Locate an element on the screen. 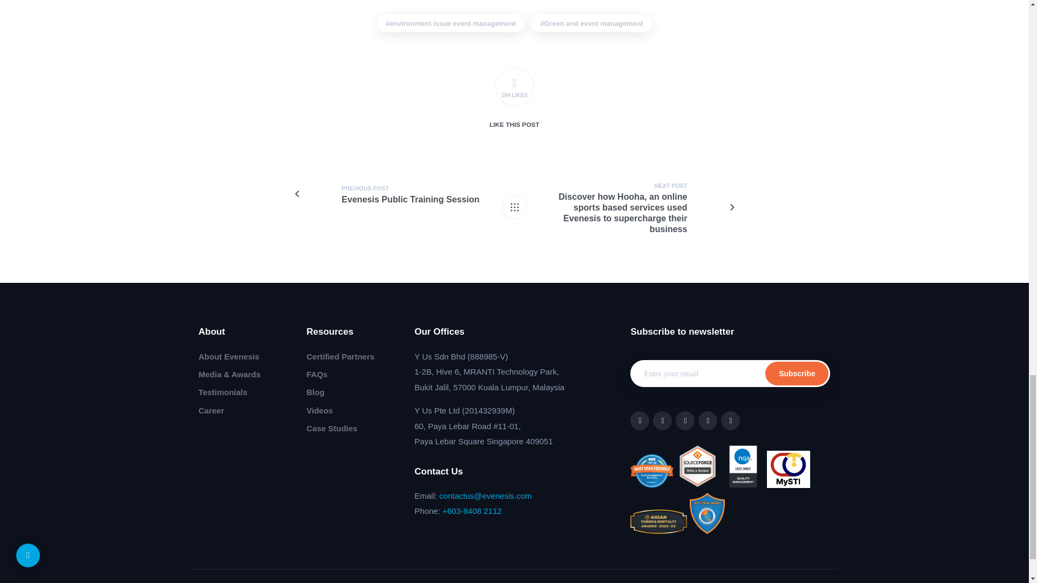 Image resolution: width=1037 pixels, height=583 pixels. Like is located at coordinates (514, 86).